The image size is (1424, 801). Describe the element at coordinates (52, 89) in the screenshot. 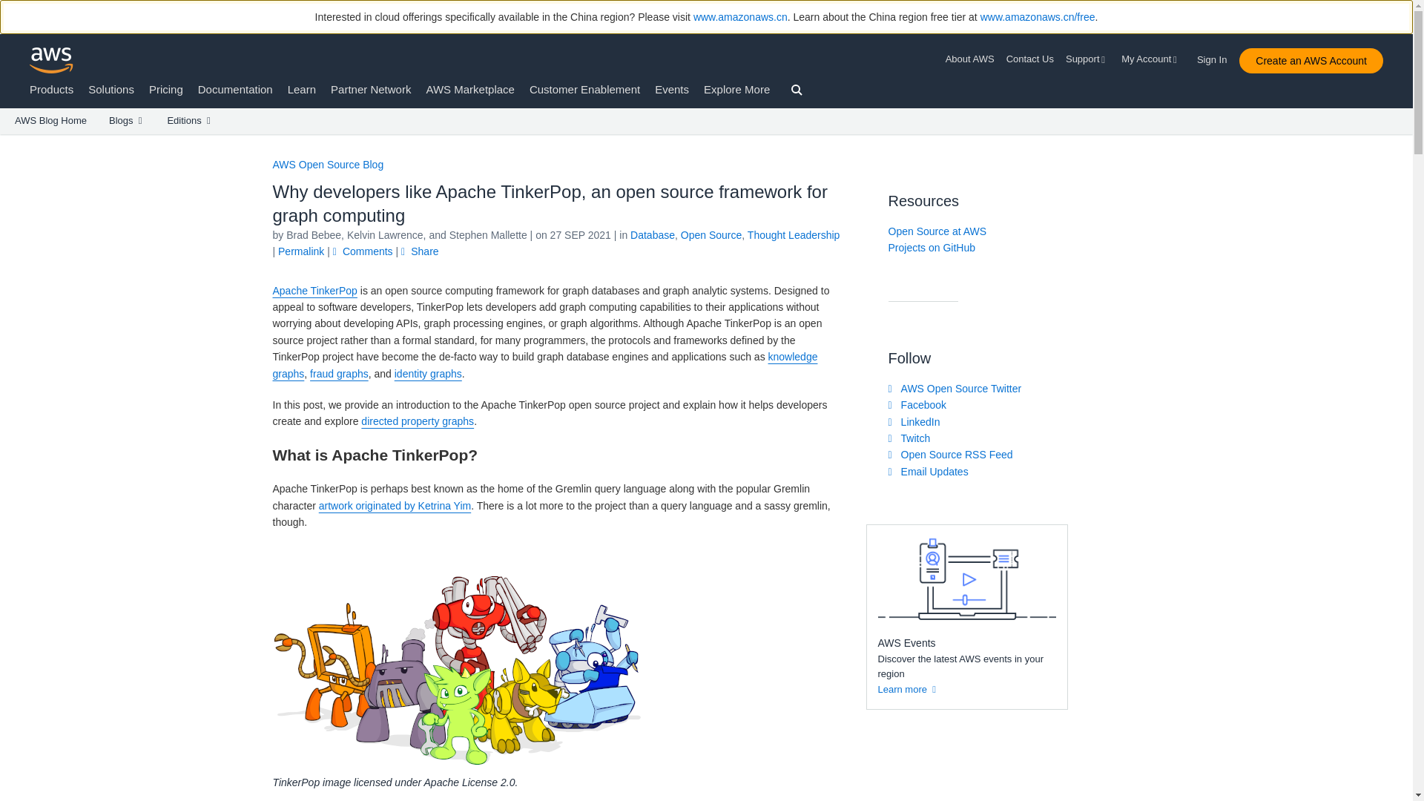

I see `Products` at that location.